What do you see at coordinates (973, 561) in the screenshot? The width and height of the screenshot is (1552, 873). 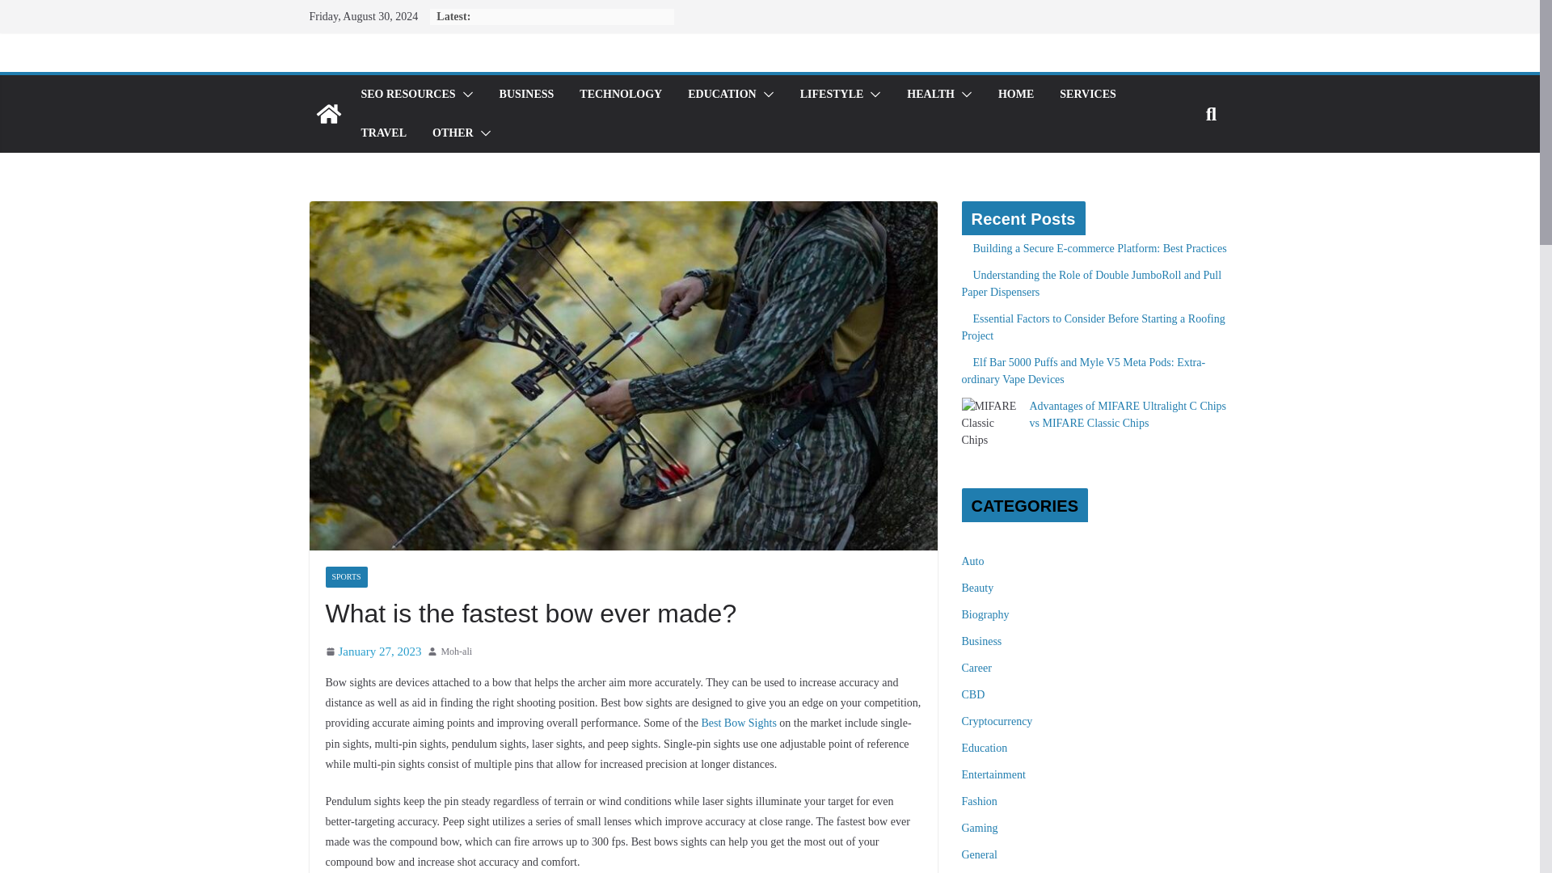 I see `Auto` at bounding box center [973, 561].